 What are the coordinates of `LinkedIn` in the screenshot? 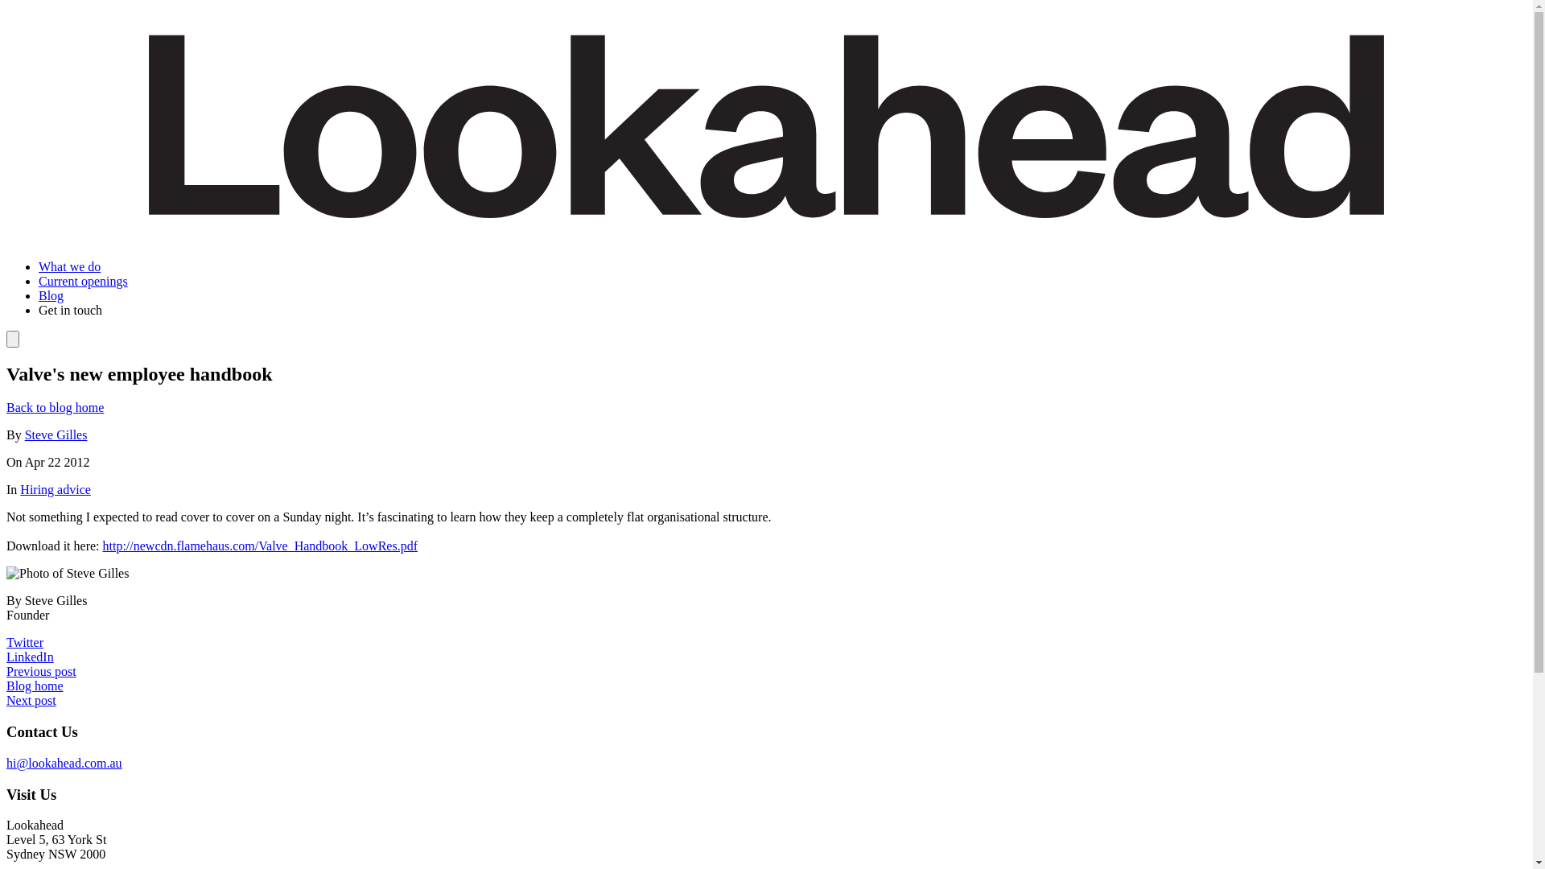 It's located at (31, 657).